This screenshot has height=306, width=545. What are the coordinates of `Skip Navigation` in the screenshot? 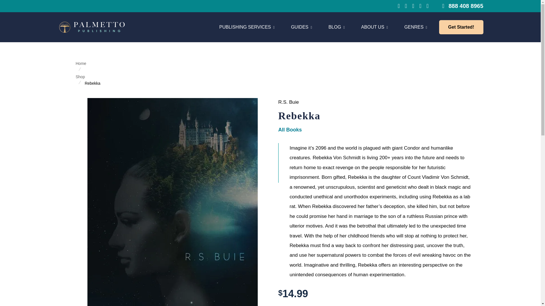 It's located at (374, 27).